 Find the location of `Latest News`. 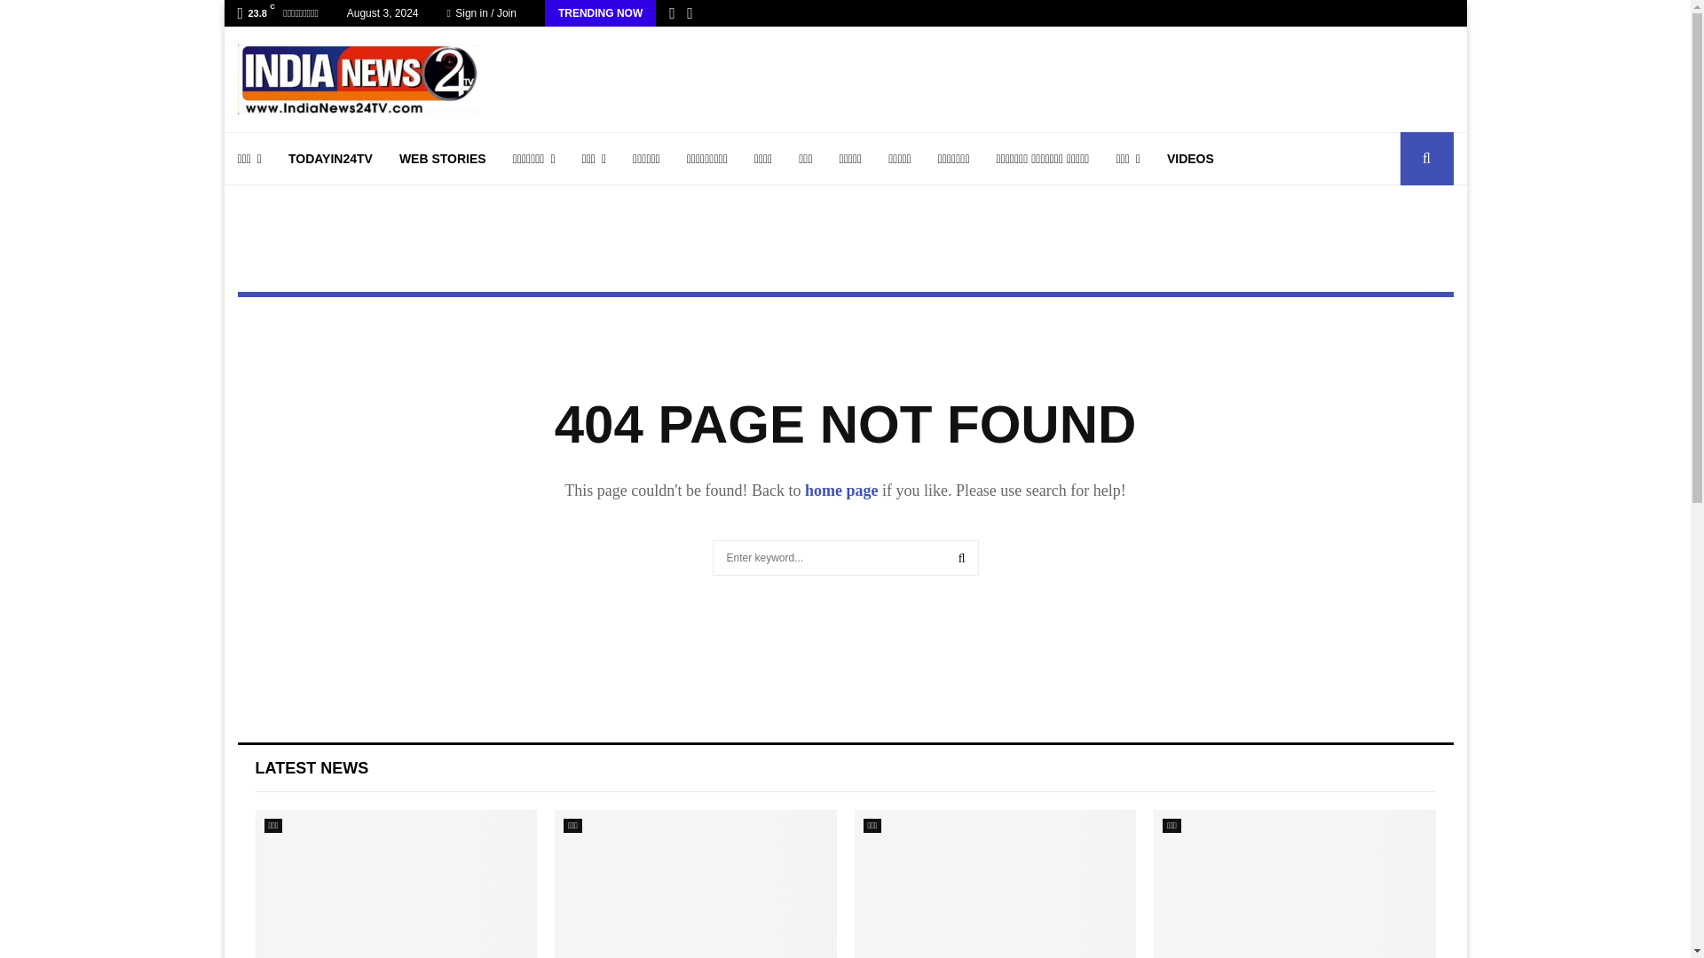

Latest News is located at coordinates (312, 768).